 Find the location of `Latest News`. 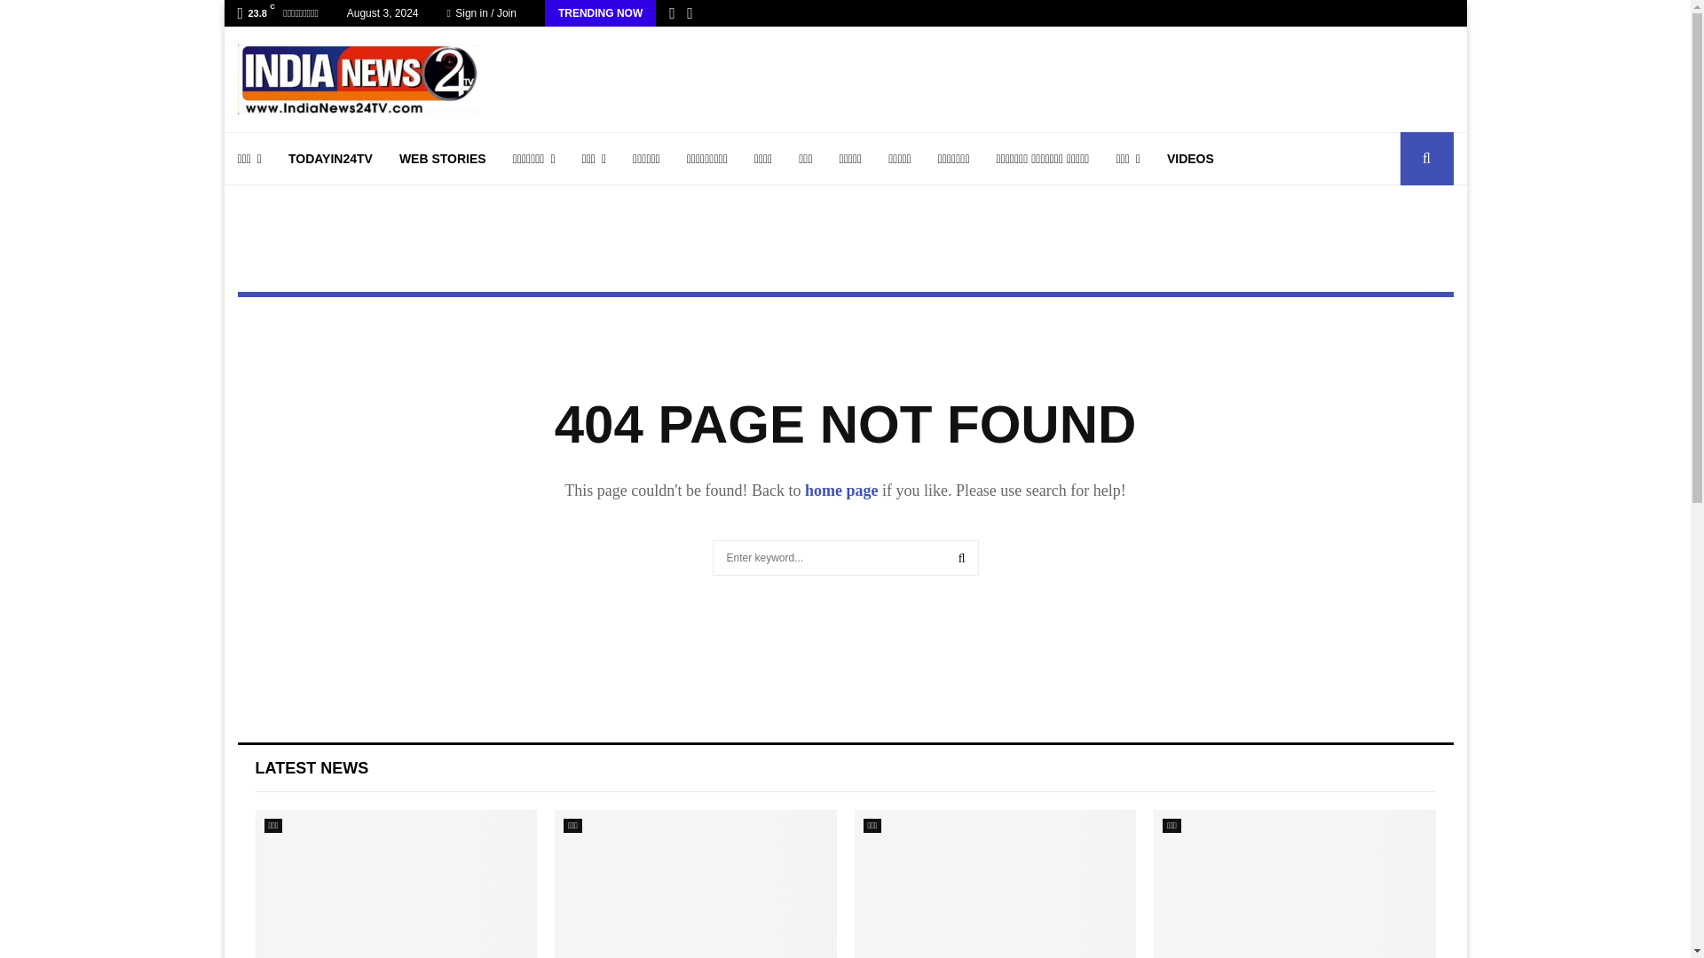

Latest News is located at coordinates (312, 768).